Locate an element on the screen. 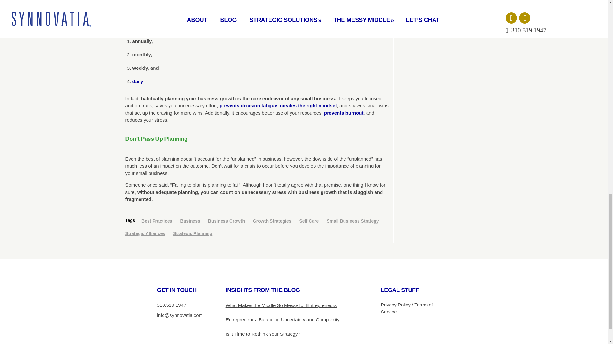 This screenshot has height=344, width=613. Strategic Alliances is located at coordinates (148, 233).